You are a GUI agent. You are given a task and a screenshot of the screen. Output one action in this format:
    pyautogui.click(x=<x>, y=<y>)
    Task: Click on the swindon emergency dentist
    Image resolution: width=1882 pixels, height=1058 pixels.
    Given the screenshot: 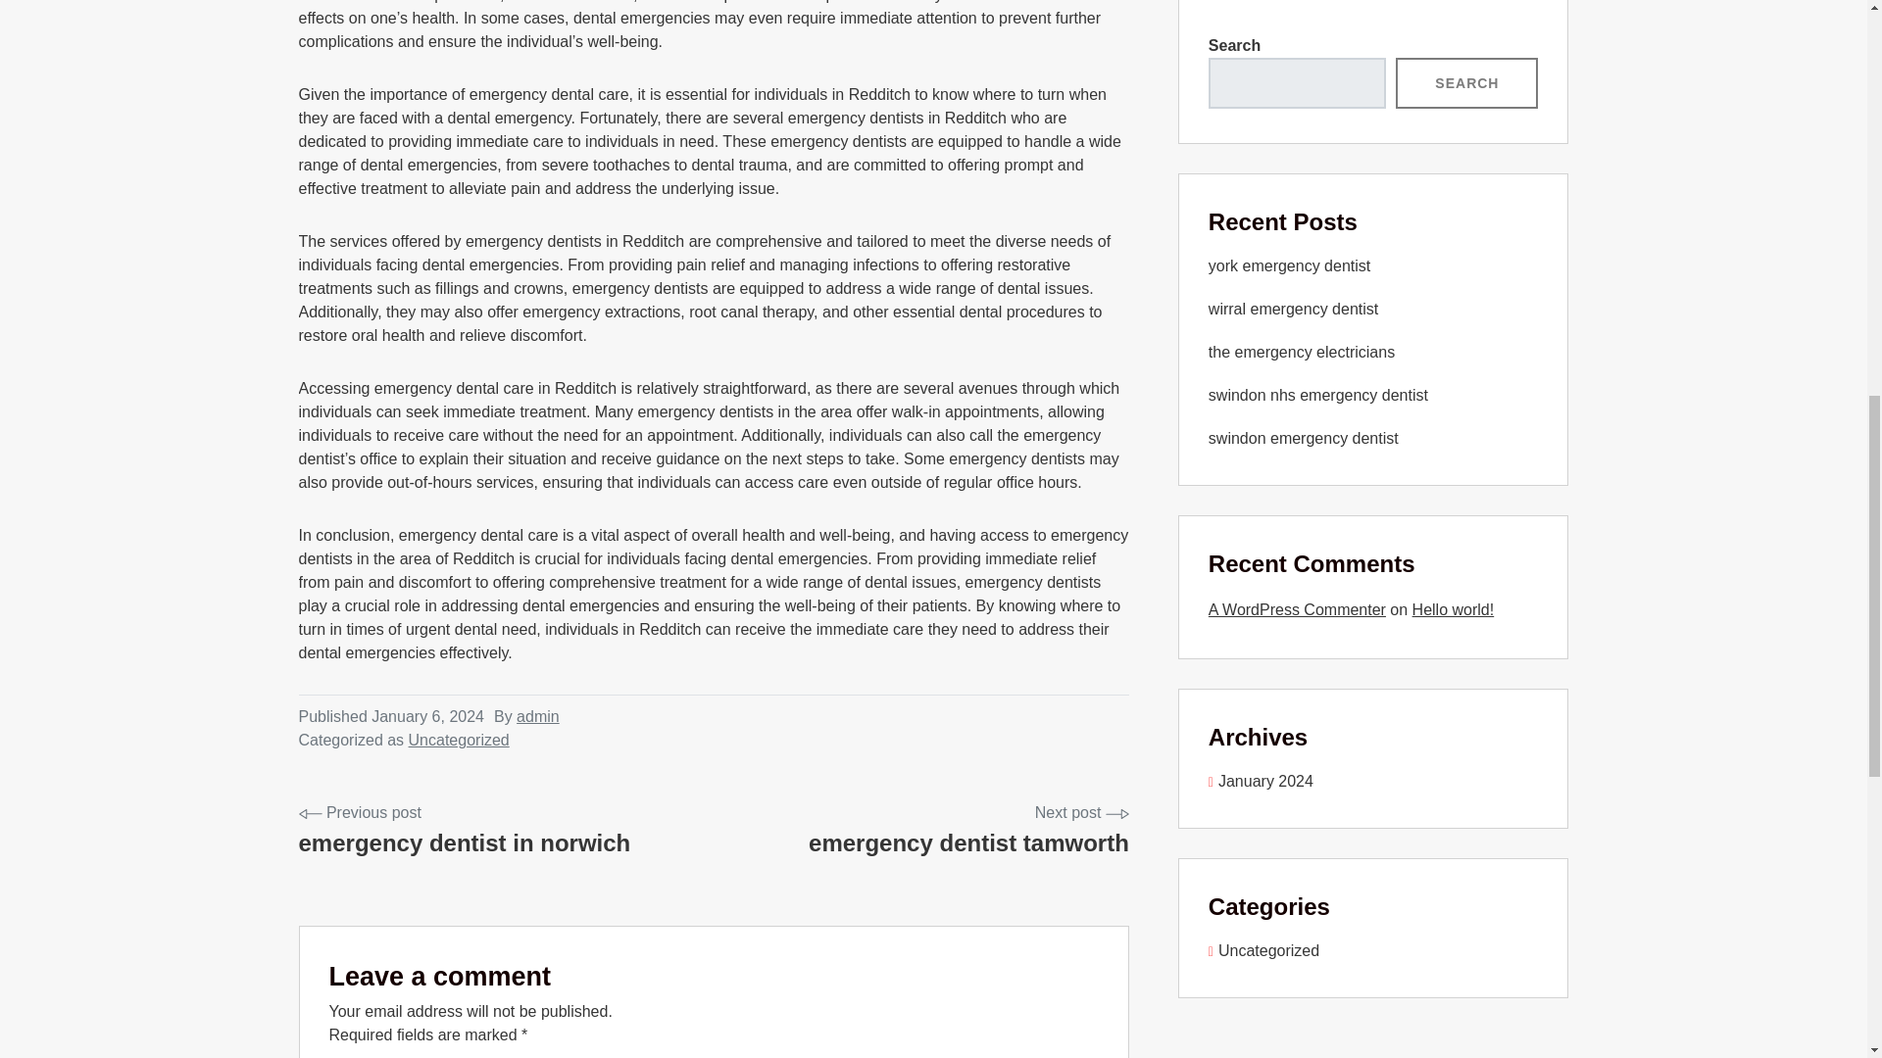 What is the action you would take?
    pyautogui.click(x=1303, y=437)
    